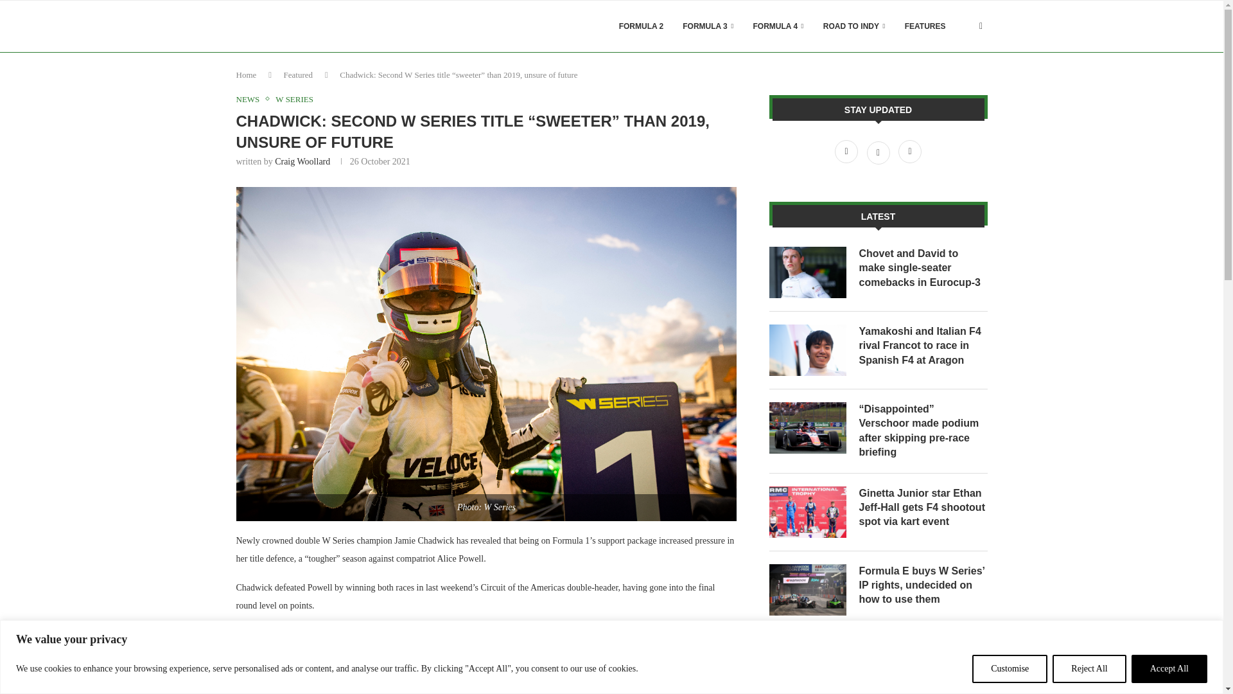 This screenshot has height=694, width=1233. I want to click on Customise, so click(1010, 668).